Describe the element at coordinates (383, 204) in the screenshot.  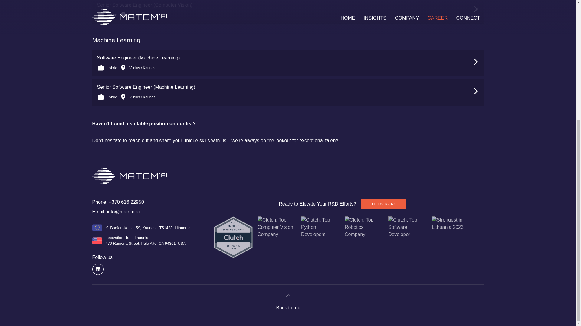
I see `LET'S TALK!` at that location.